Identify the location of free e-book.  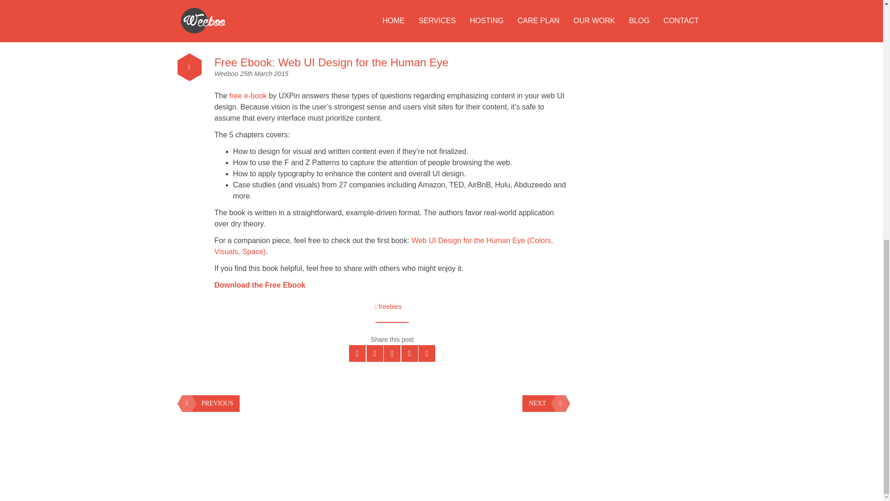
(248, 96).